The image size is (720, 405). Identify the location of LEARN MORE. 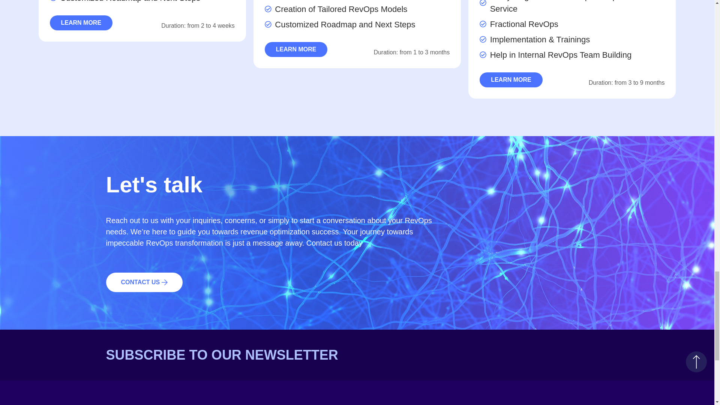
(81, 23).